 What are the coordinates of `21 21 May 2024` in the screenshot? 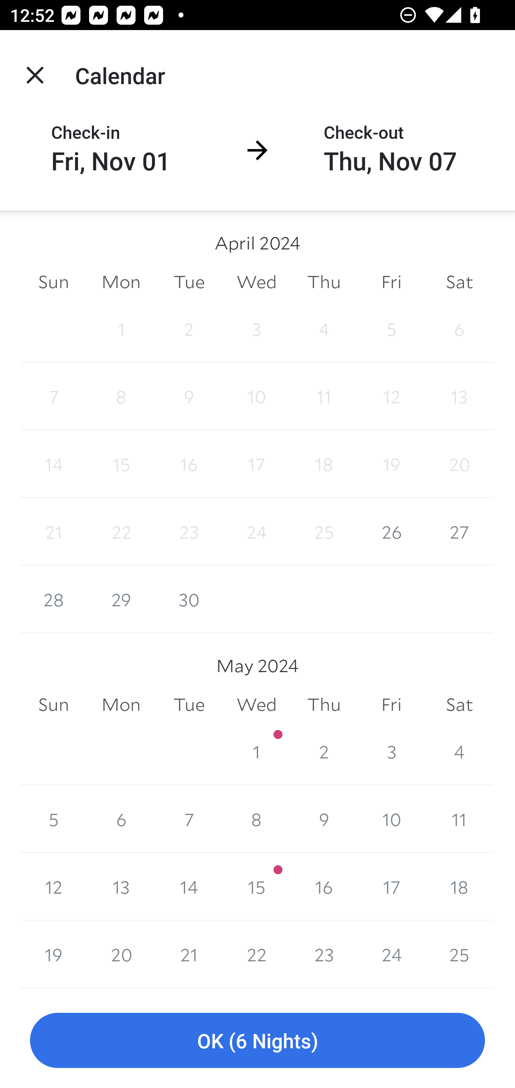 It's located at (189, 954).